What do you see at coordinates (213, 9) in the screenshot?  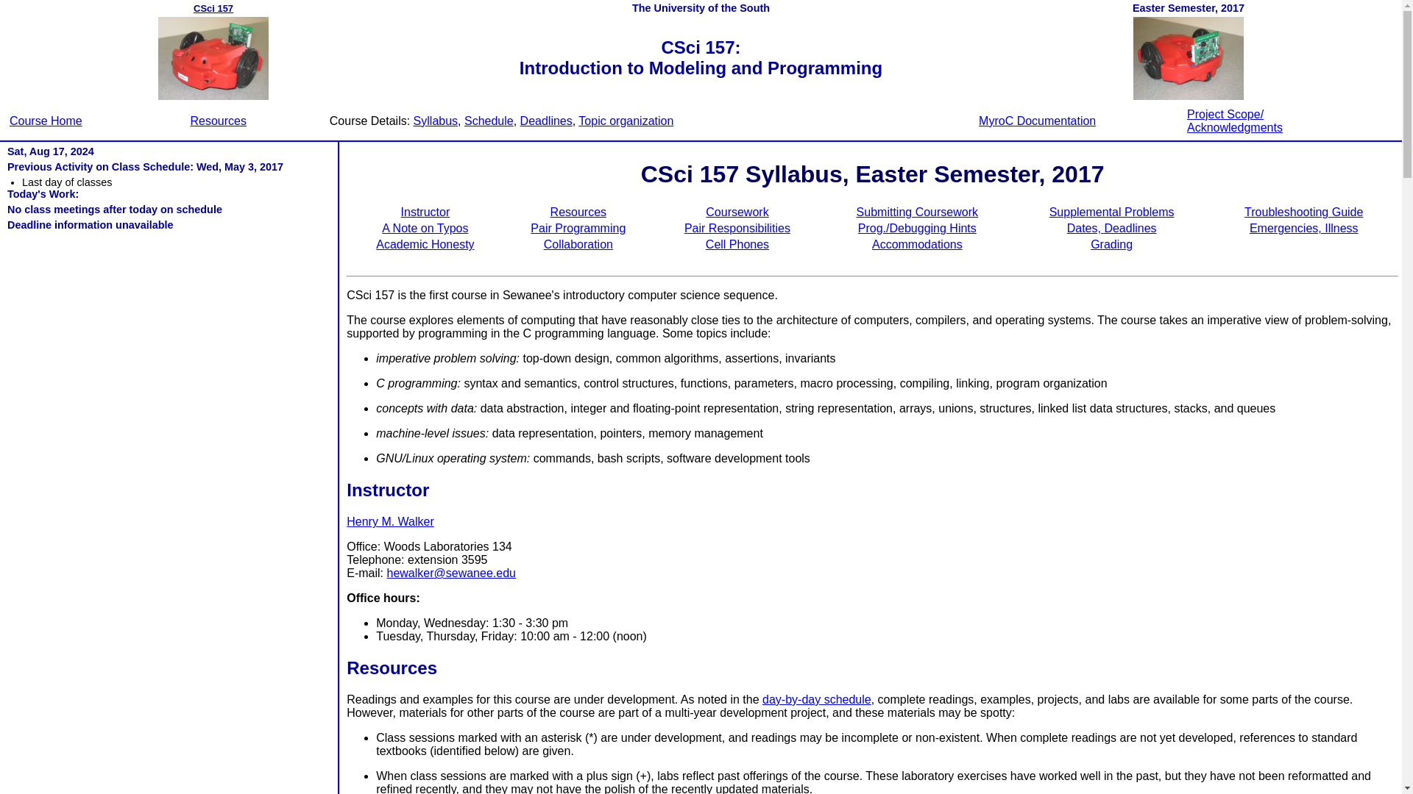 I see `CSci 157` at bounding box center [213, 9].